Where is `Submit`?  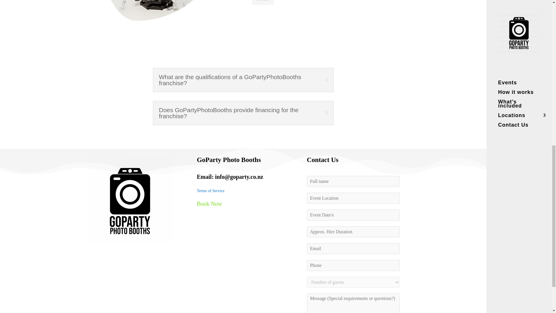 Submit is located at coordinates (262, 2).